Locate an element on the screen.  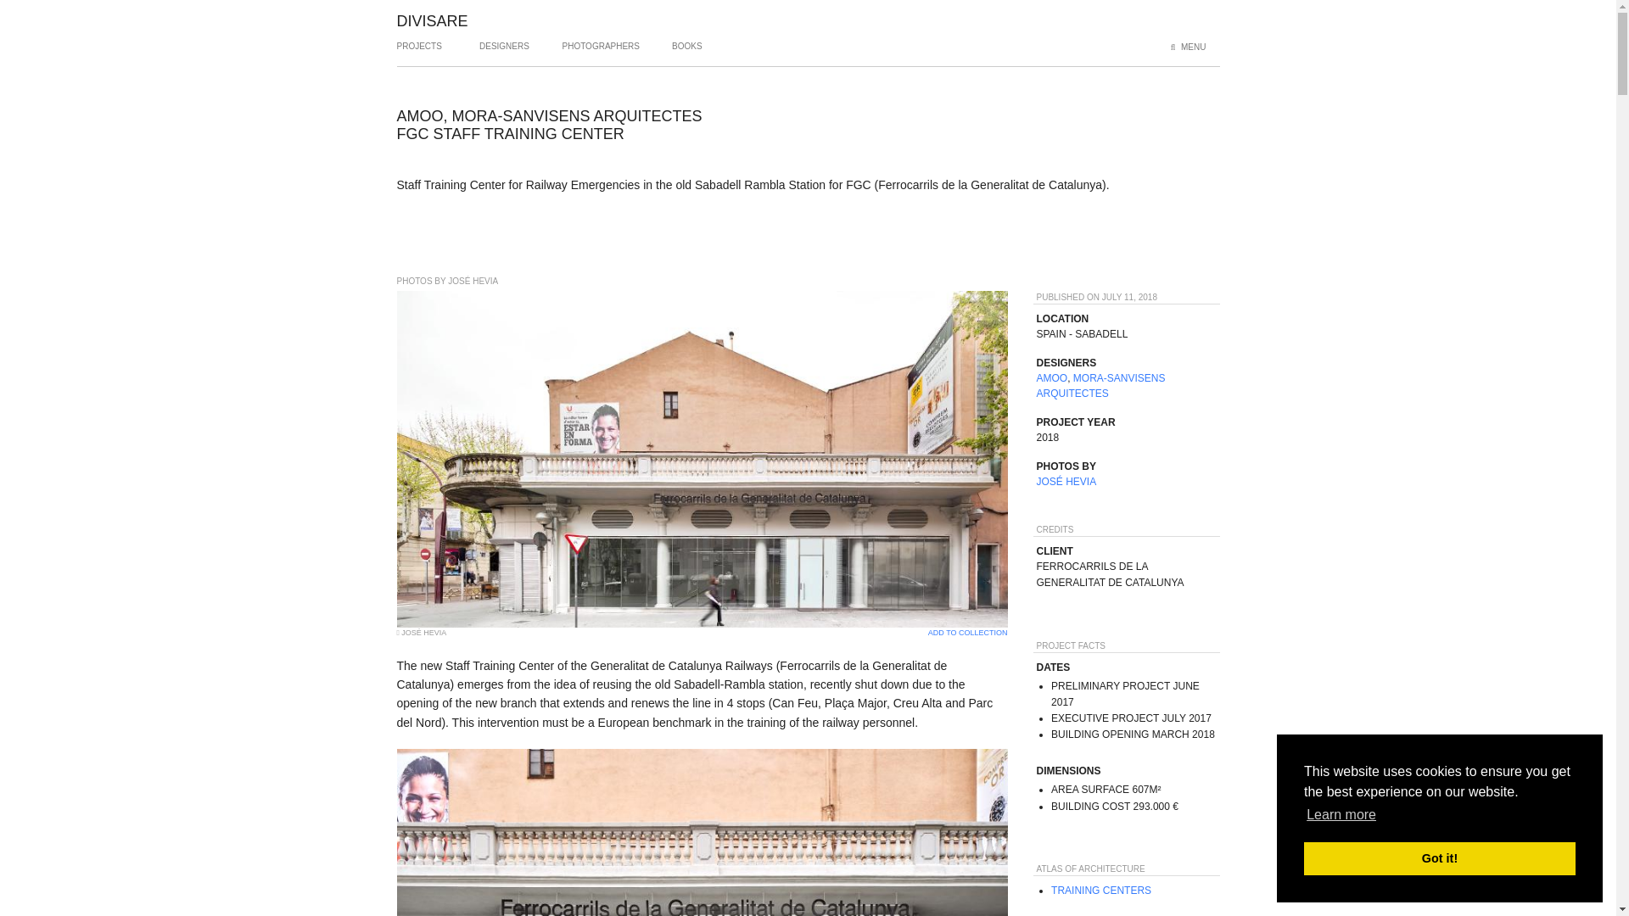
Learn more is located at coordinates (1341, 815).